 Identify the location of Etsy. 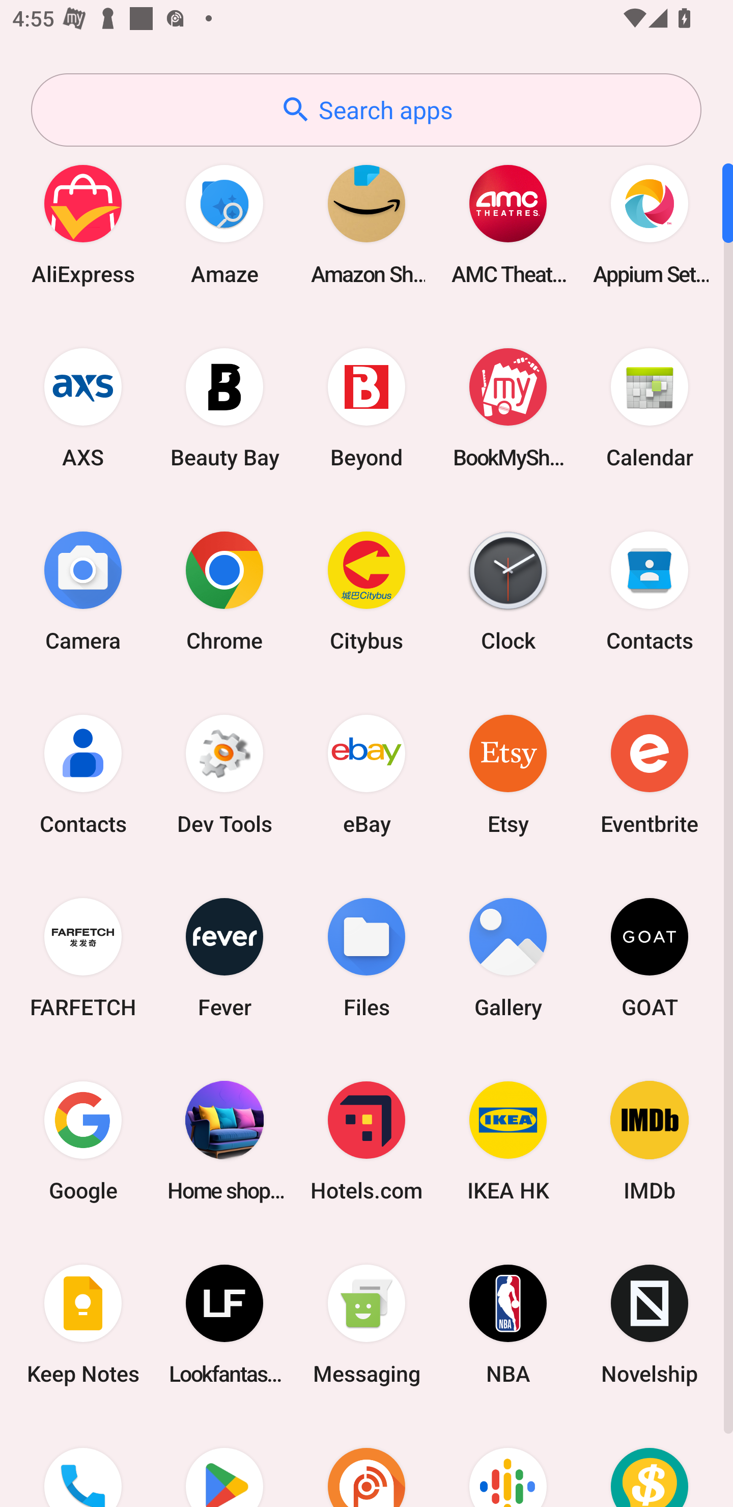
(508, 774).